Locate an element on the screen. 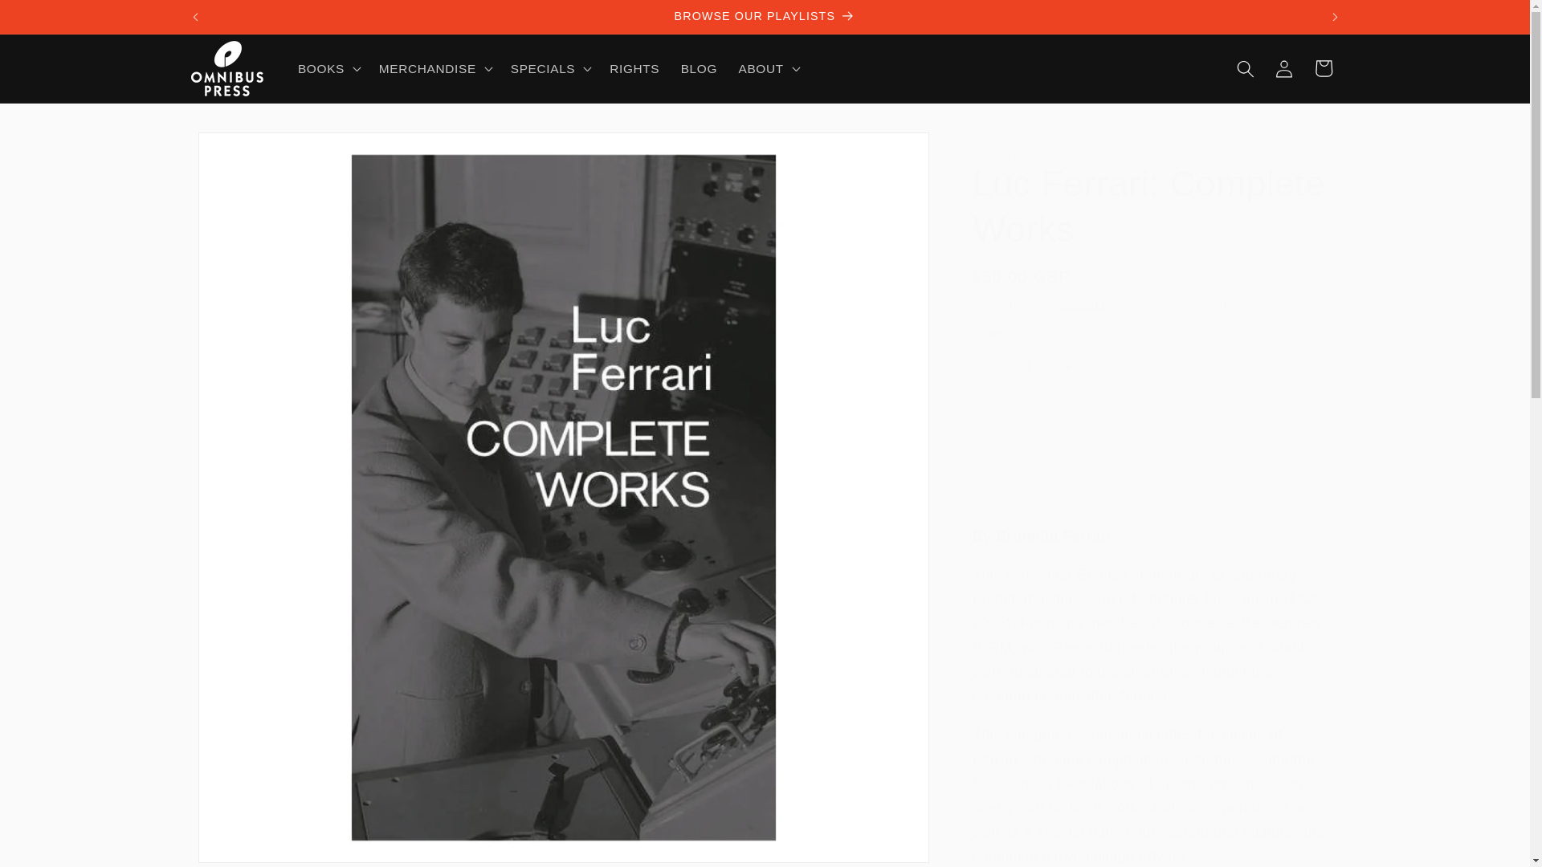 The image size is (1542, 867). Skip to content is located at coordinates (53, 20).